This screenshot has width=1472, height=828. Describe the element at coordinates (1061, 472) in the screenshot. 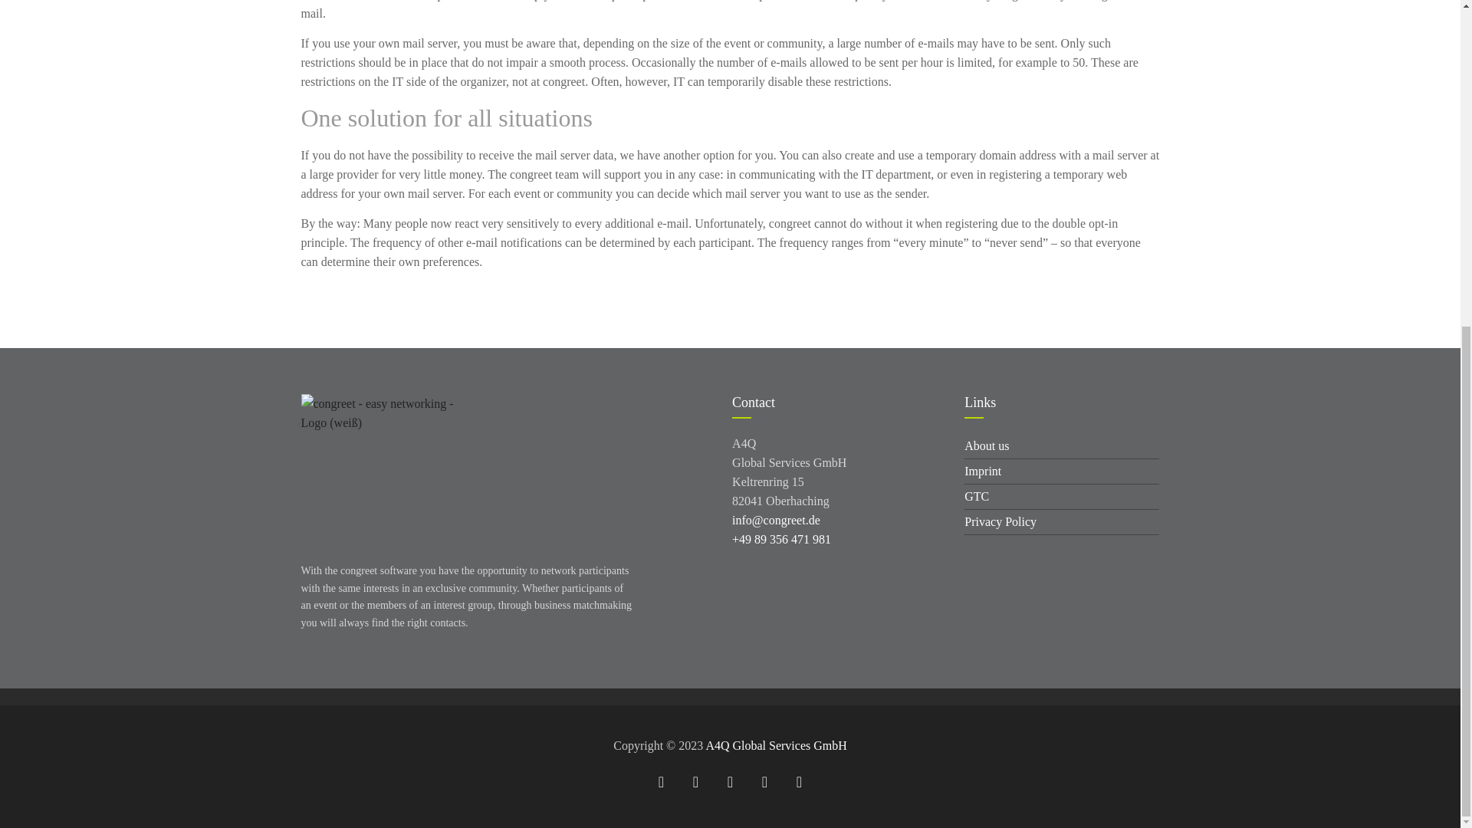

I see `Imprint` at that location.